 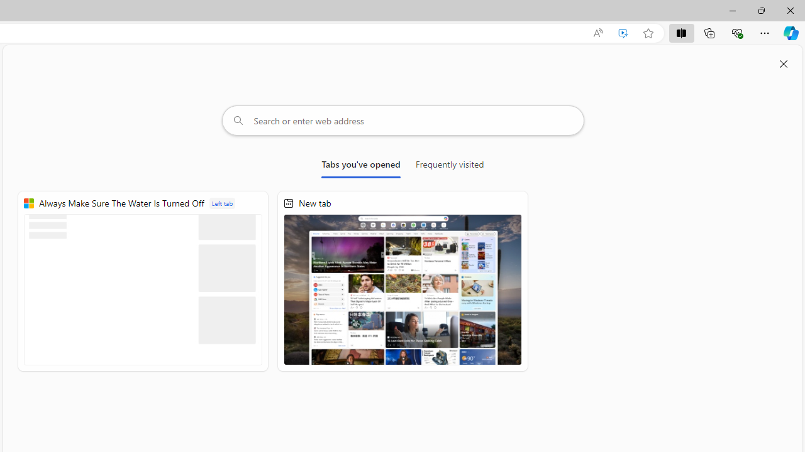 What do you see at coordinates (709, 33) in the screenshot?
I see `Collections` at bounding box center [709, 33].